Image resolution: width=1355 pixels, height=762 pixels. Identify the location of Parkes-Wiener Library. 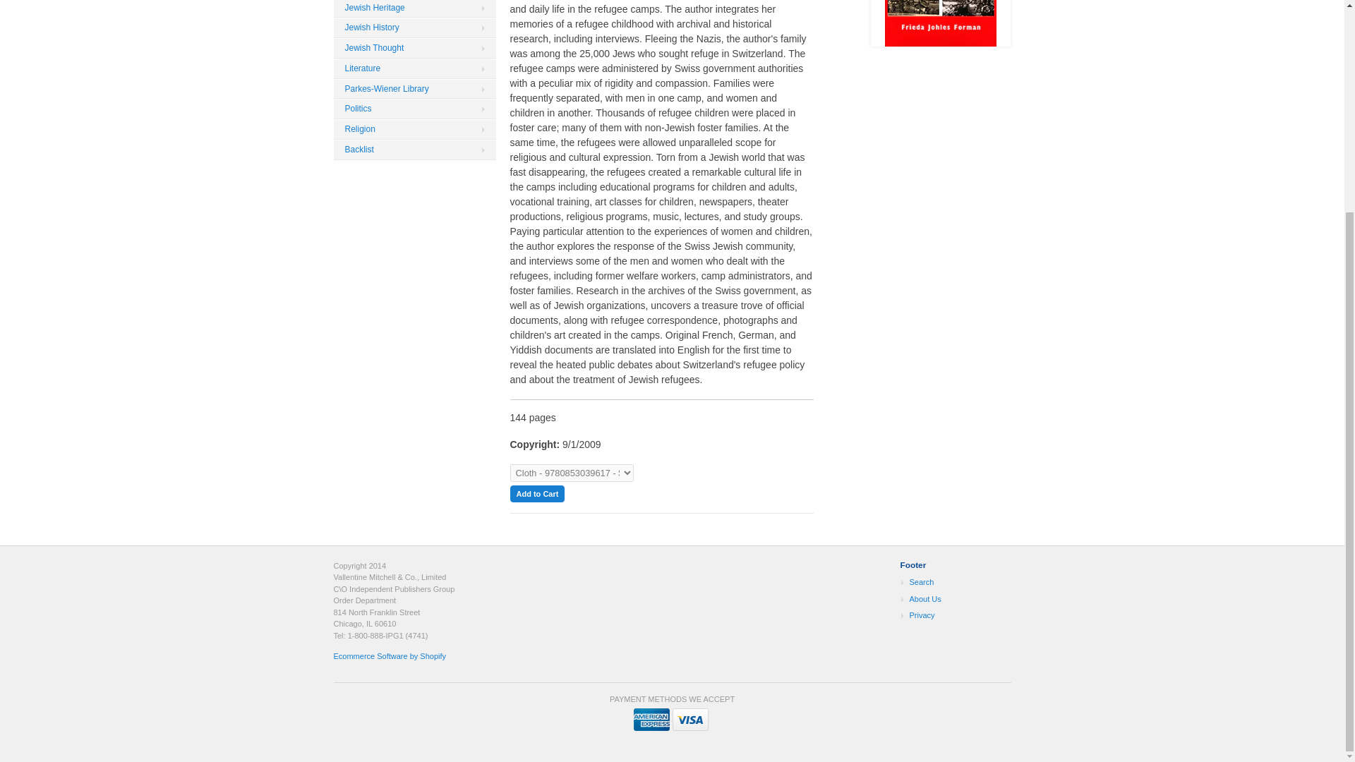
(414, 89).